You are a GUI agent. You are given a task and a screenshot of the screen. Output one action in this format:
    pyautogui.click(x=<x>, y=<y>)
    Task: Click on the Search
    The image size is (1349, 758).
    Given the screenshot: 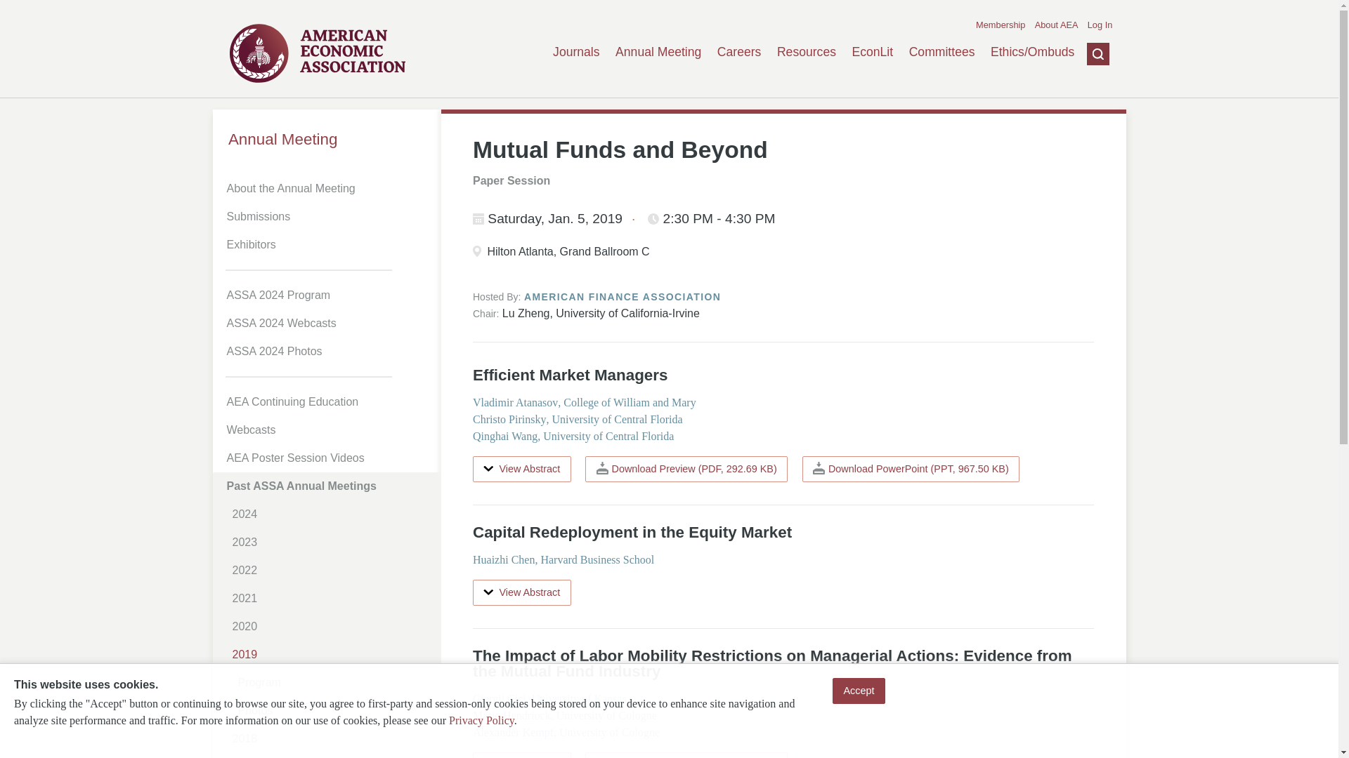 What is the action you would take?
    pyautogui.click(x=1087, y=121)
    